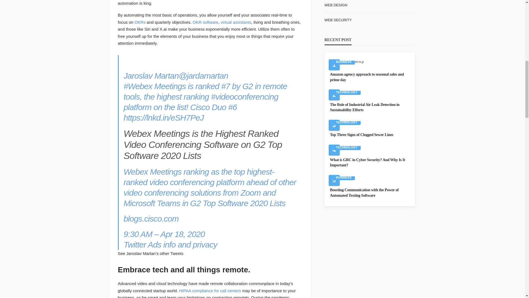  Describe the element at coordinates (151, 76) in the screenshot. I see `Jaroslav Martan` at that location.